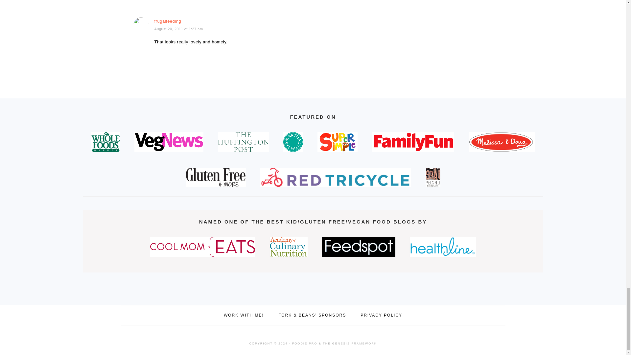  I want to click on Fork and Beans featured on, so click(243, 142).